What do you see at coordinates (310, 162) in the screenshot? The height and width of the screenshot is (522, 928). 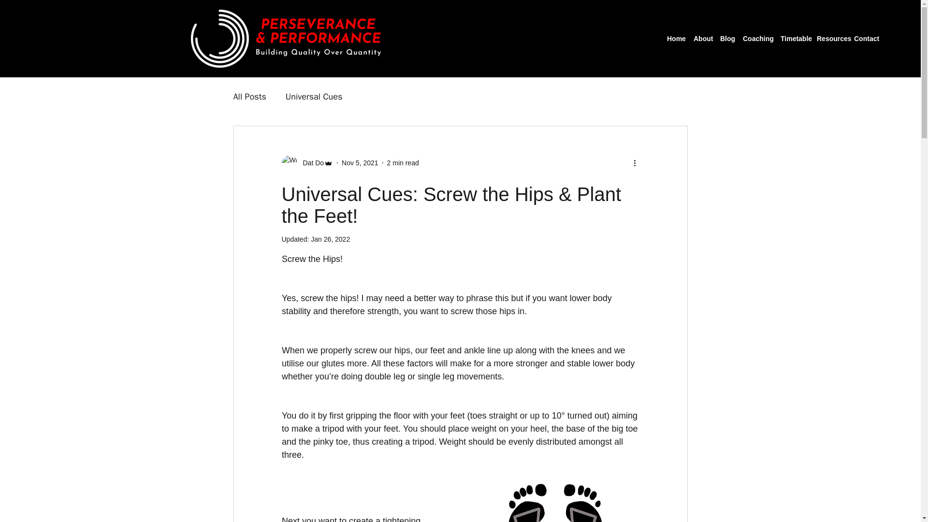 I see `Dat Do` at bounding box center [310, 162].